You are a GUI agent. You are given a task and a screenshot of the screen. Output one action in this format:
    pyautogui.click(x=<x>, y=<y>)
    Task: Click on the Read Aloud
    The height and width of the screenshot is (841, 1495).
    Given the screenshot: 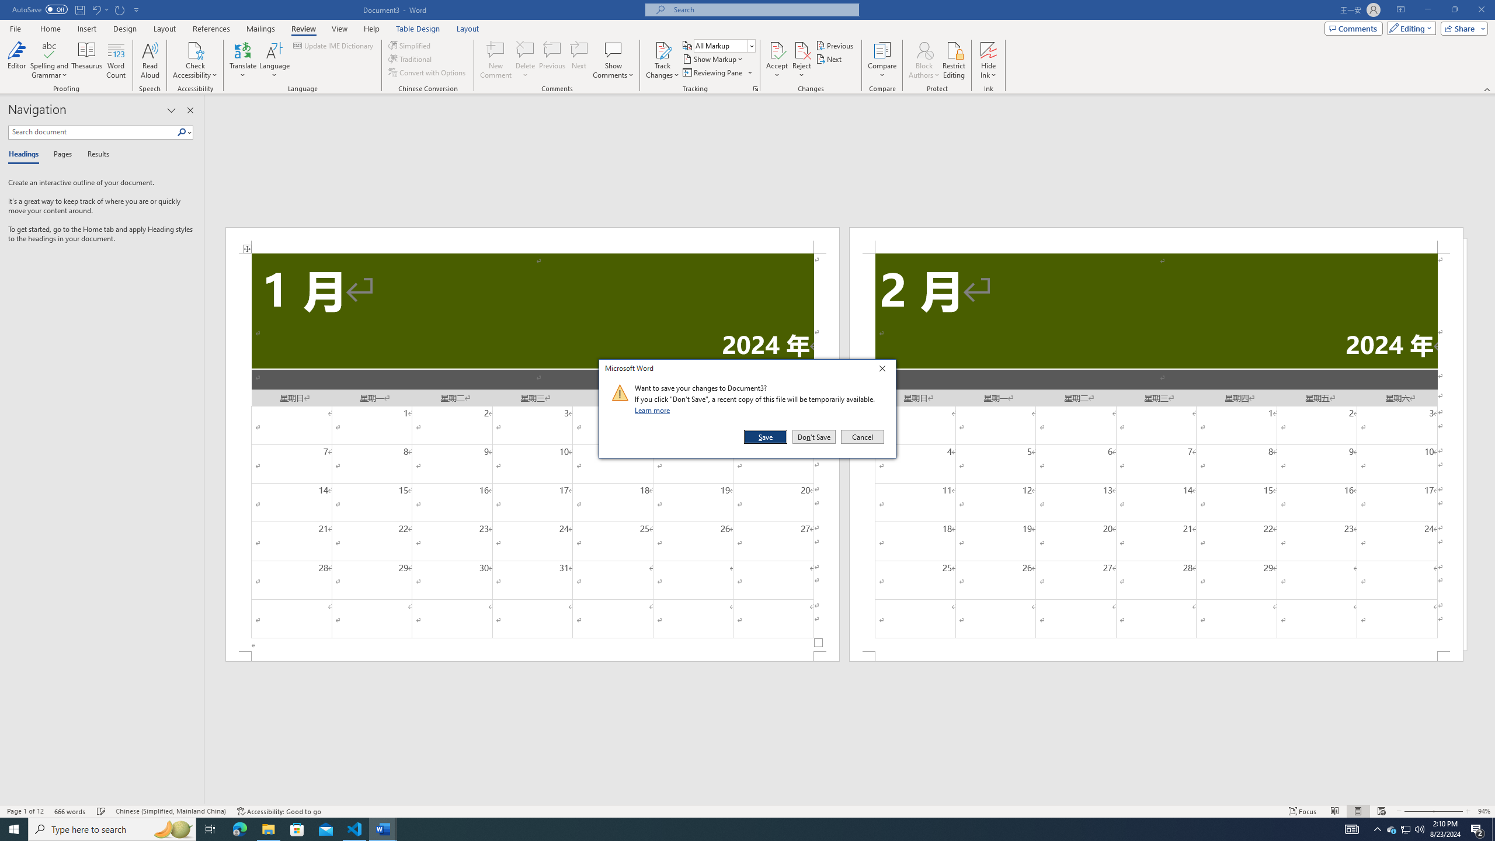 What is the action you would take?
    pyautogui.click(x=150, y=60)
    